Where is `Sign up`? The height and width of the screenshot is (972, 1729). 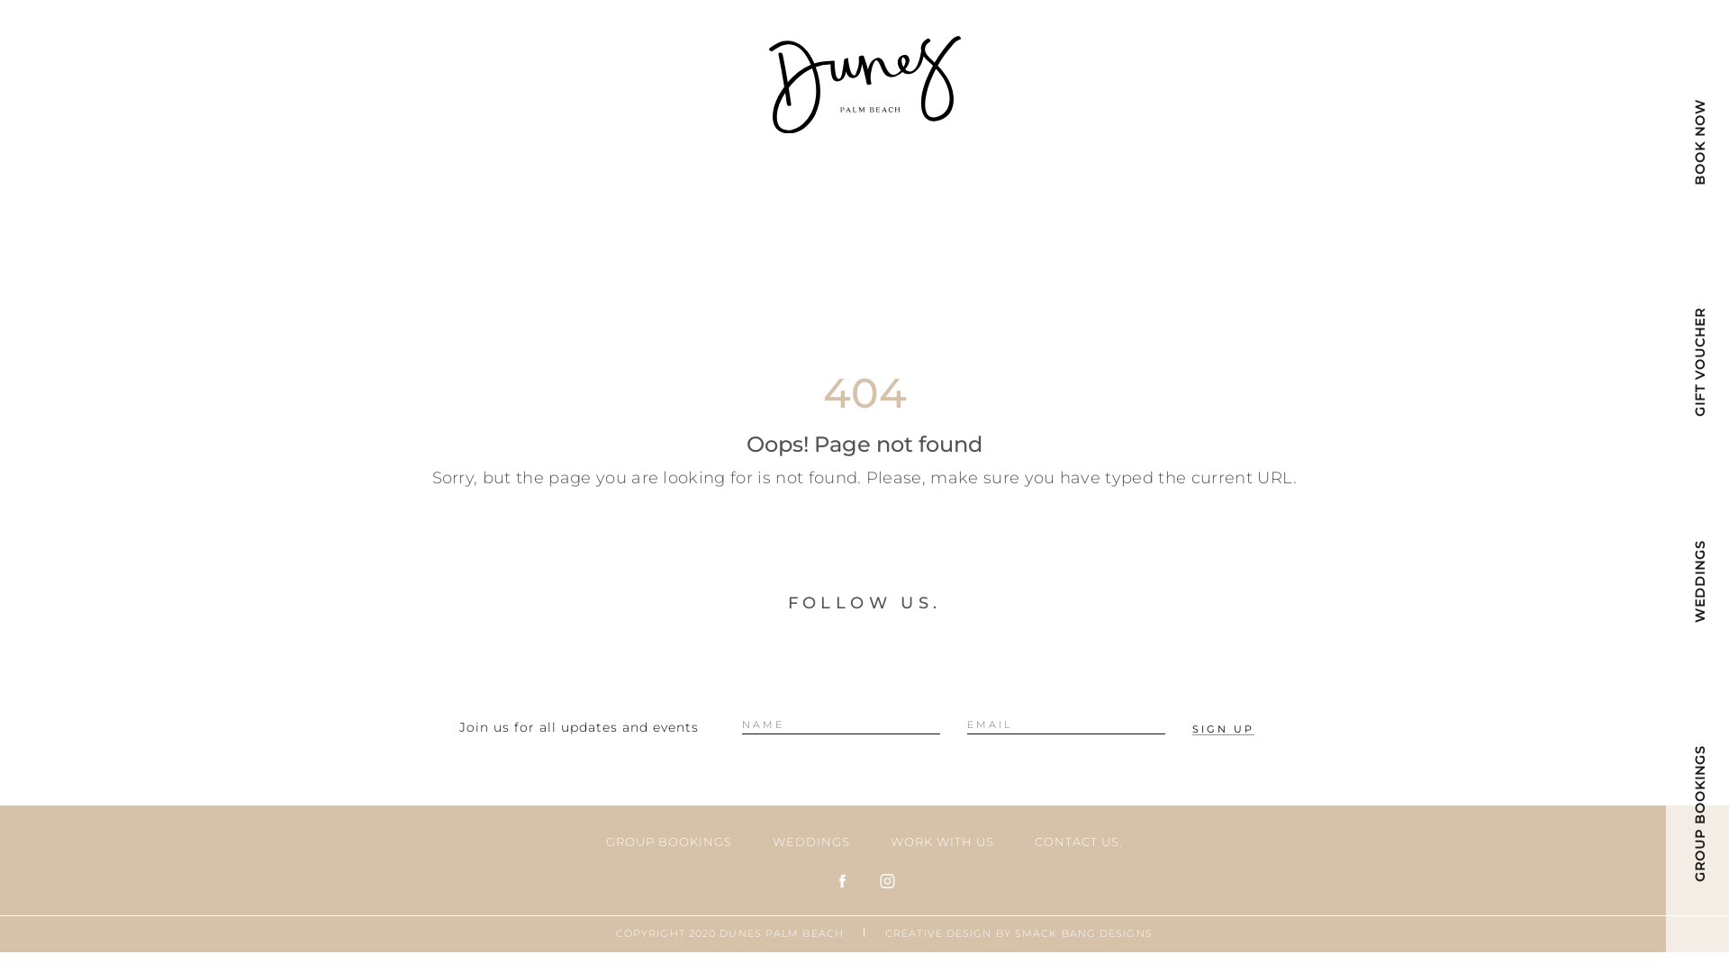 Sign up is located at coordinates (1223, 730).